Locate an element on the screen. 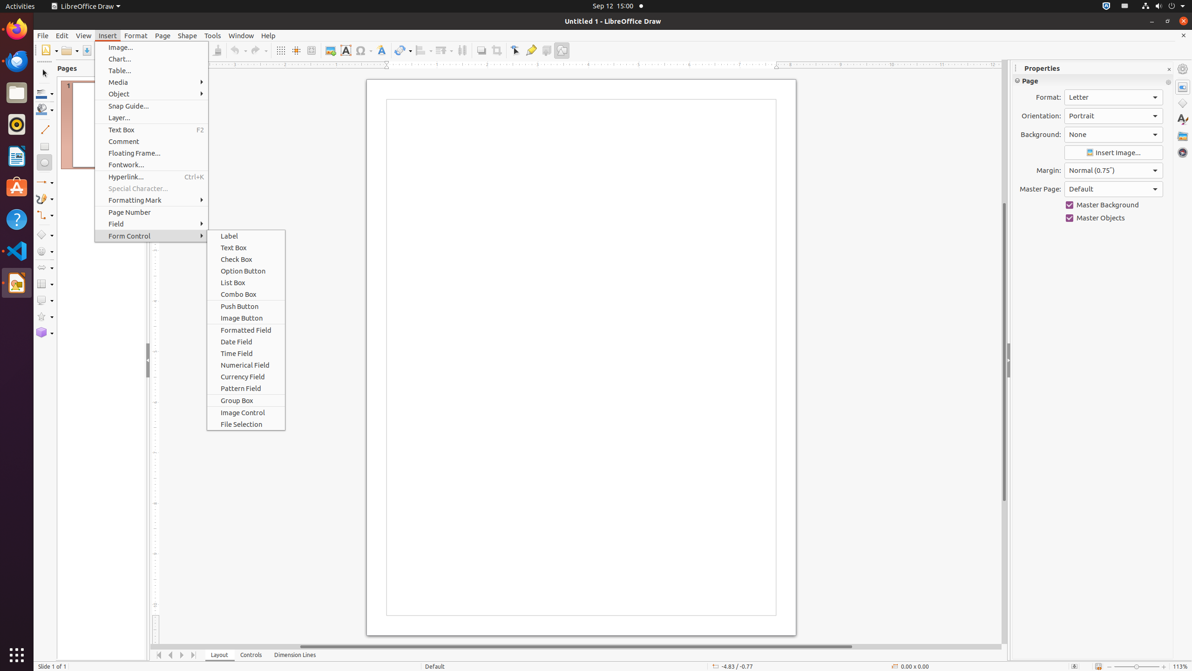 The height and width of the screenshot is (671, 1192). Image is located at coordinates (331, 50).